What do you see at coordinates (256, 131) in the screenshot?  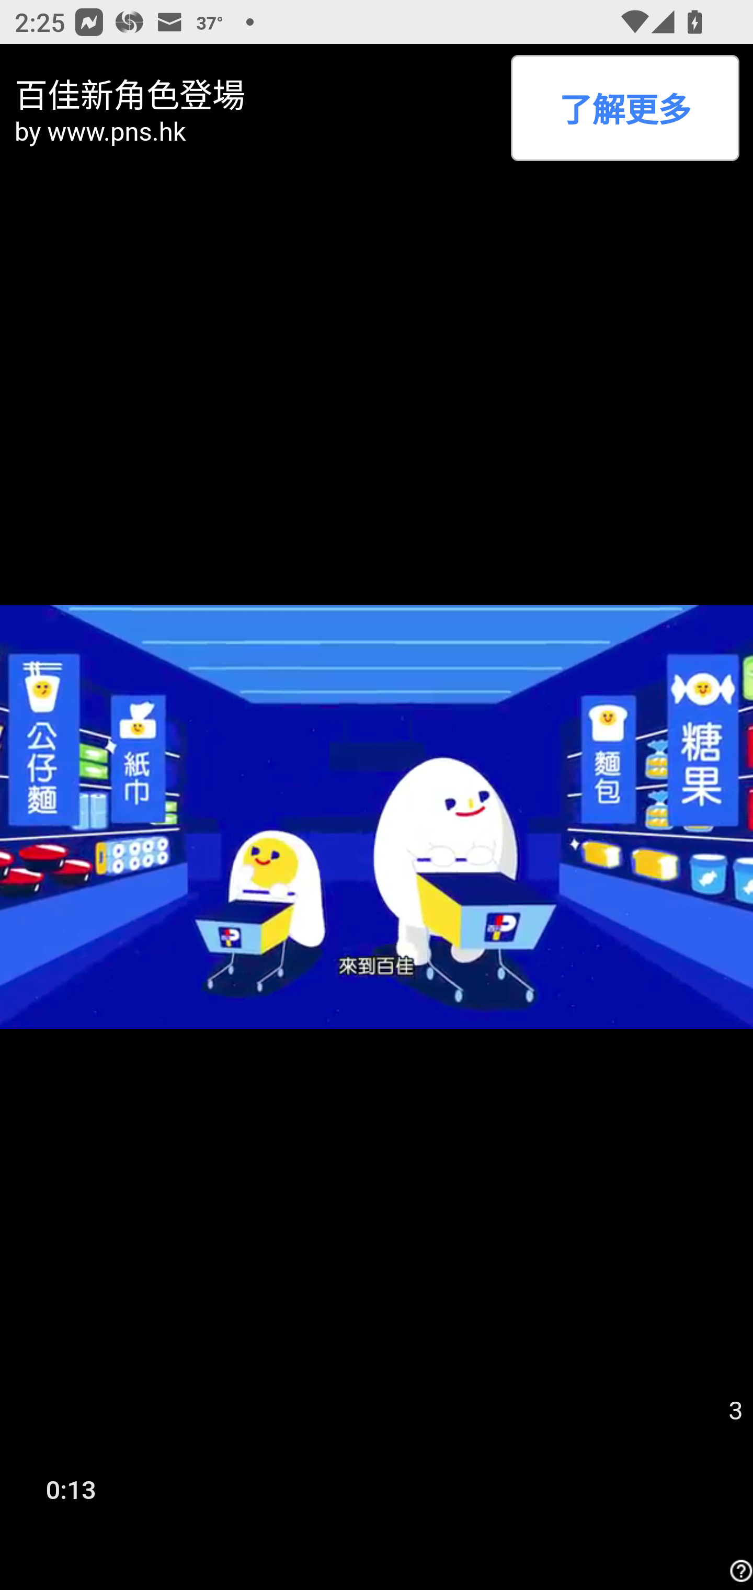 I see `by www.pns.hk` at bounding box center [256, 131].